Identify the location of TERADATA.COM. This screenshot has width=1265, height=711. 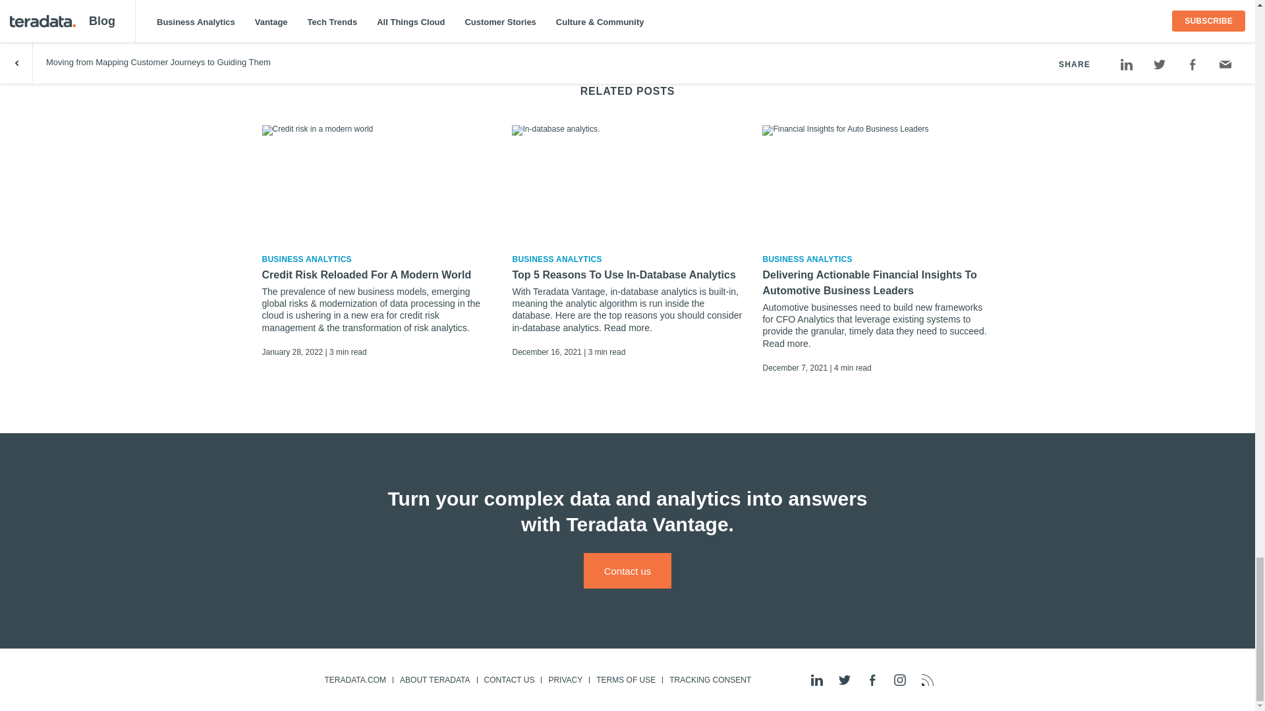
(354, 679).